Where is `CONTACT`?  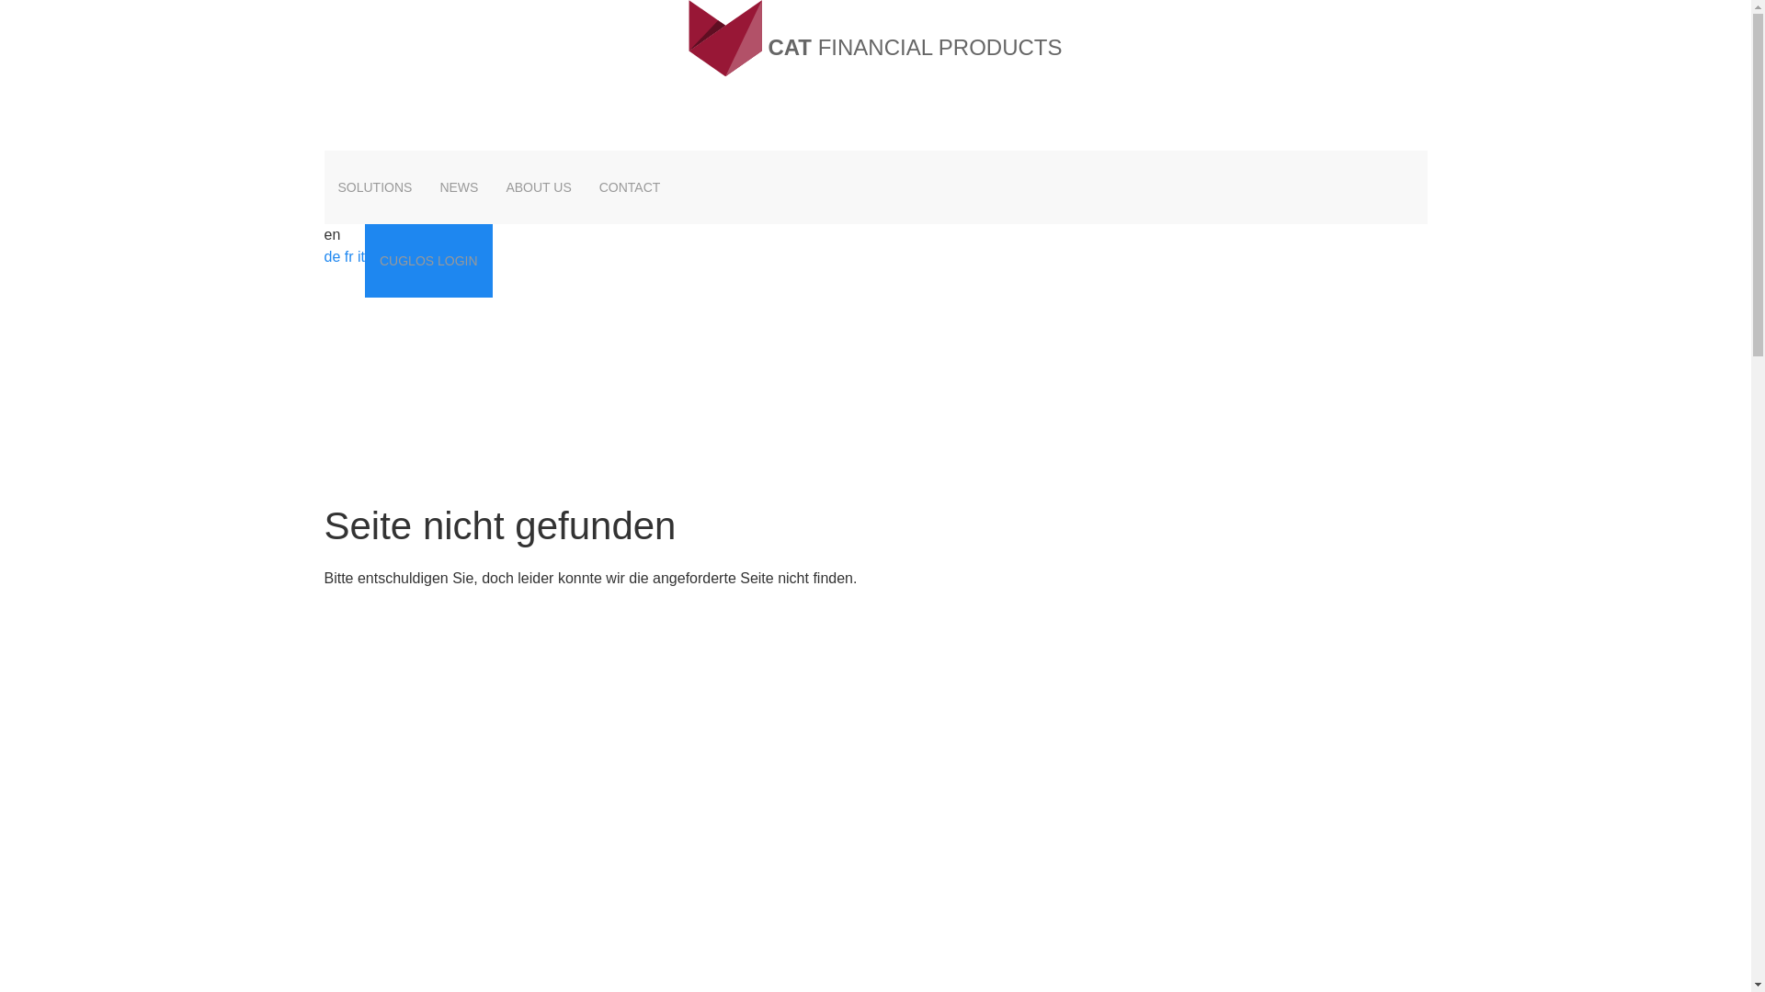
CONTACT is located at coordinates (631, 187).